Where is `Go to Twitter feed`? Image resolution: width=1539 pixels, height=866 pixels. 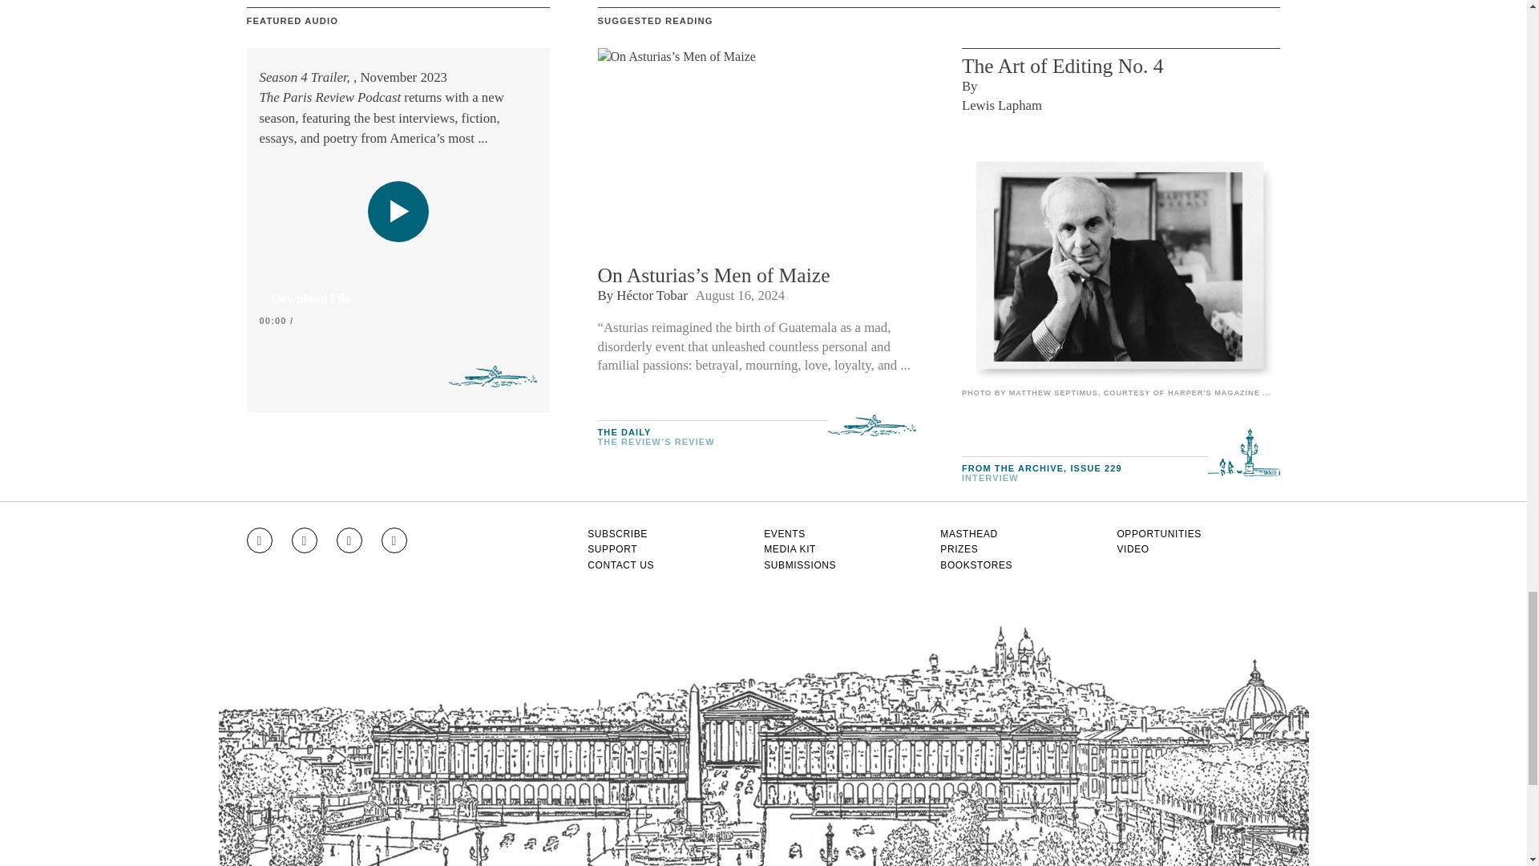
Go to Twitter feed is located at coordinates (349, 540).